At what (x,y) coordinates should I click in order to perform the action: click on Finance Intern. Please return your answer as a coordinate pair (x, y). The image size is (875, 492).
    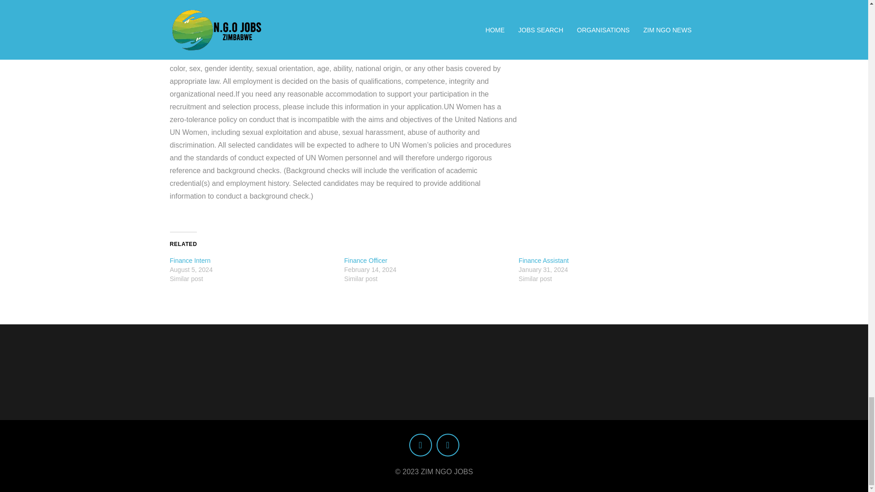
    Looking at the image, I should click on (190, 260).